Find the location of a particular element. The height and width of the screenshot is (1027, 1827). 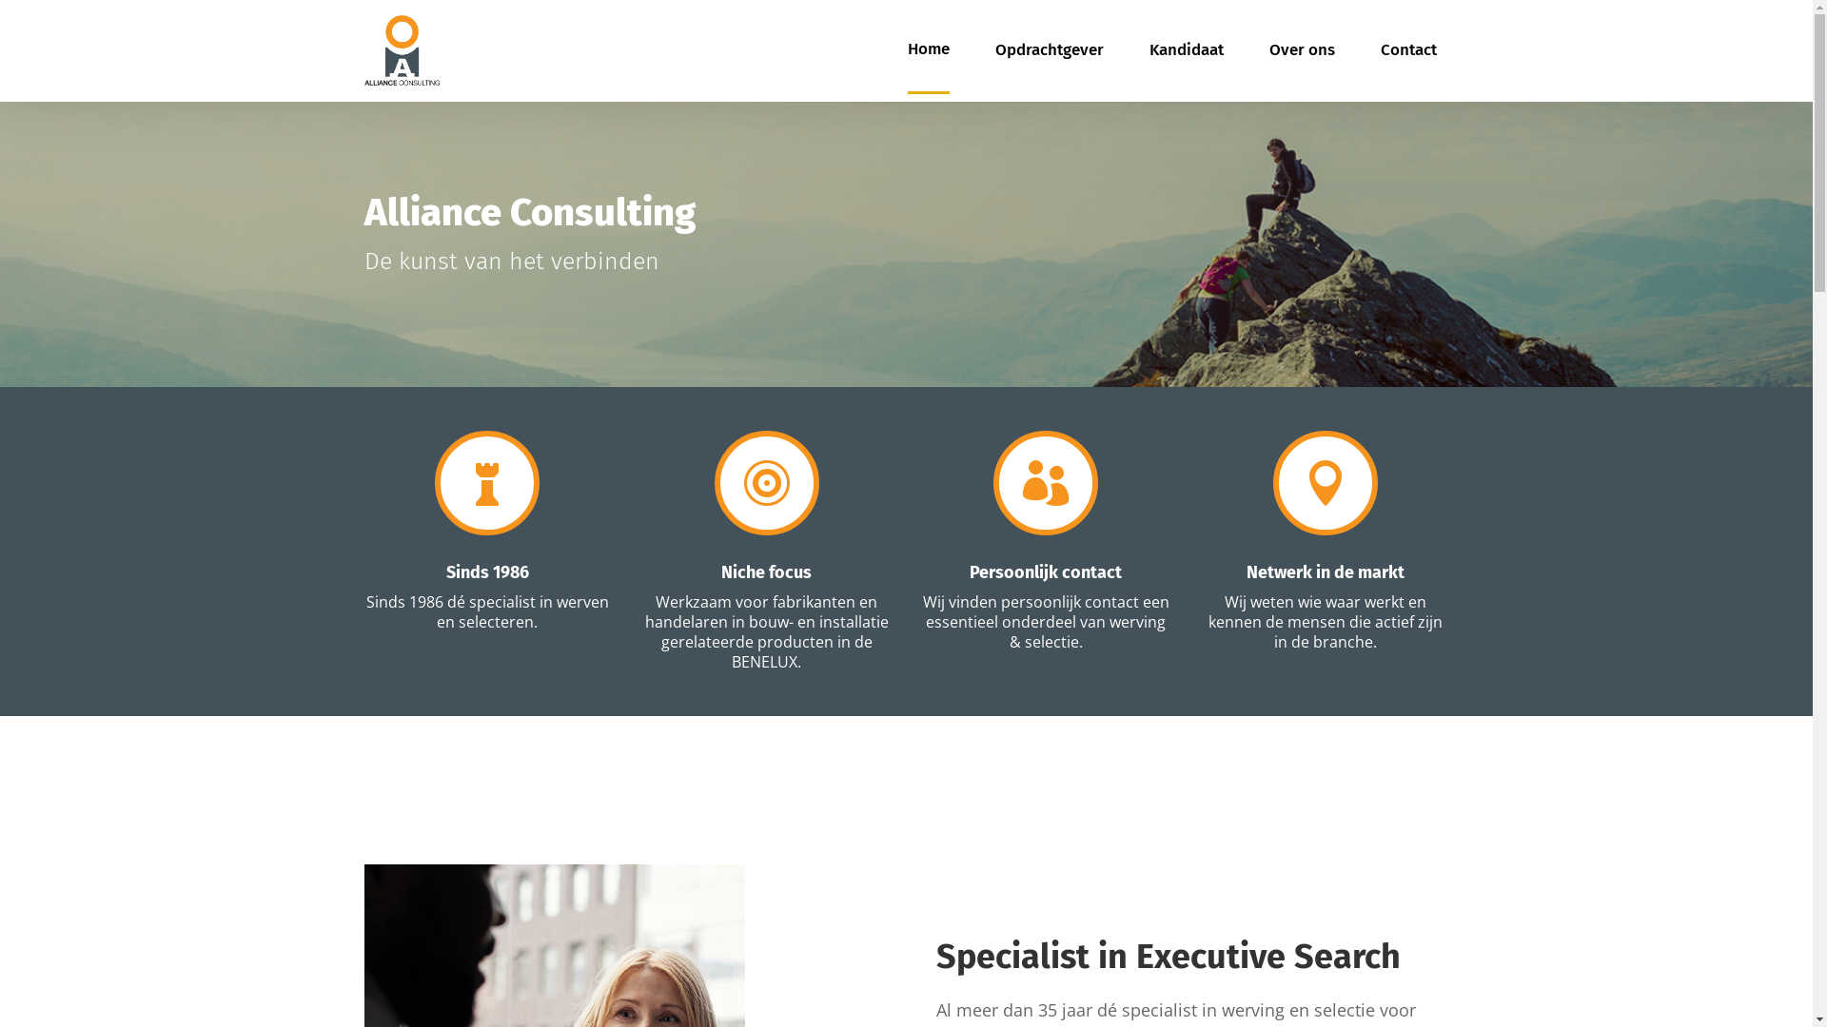

Kandidaat is located at coordinates (1187, 51).